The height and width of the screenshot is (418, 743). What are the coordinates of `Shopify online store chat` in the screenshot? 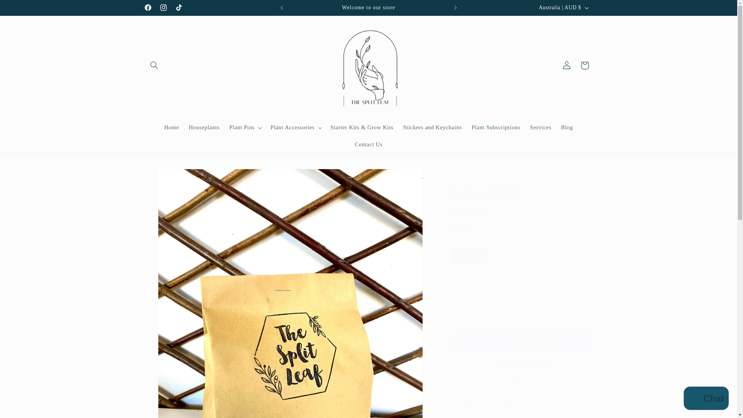 It's located at (706, 399).